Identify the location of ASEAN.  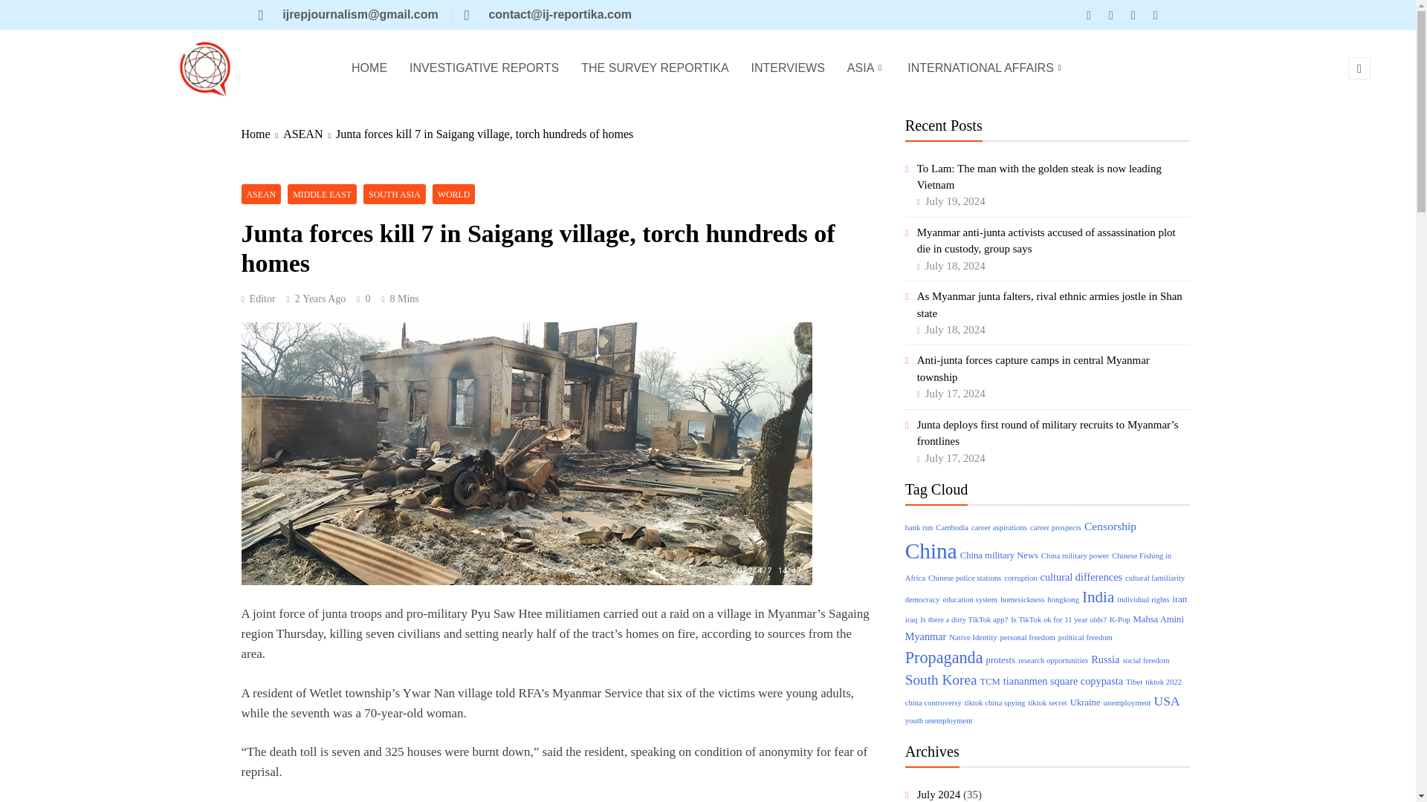
(309, 134).